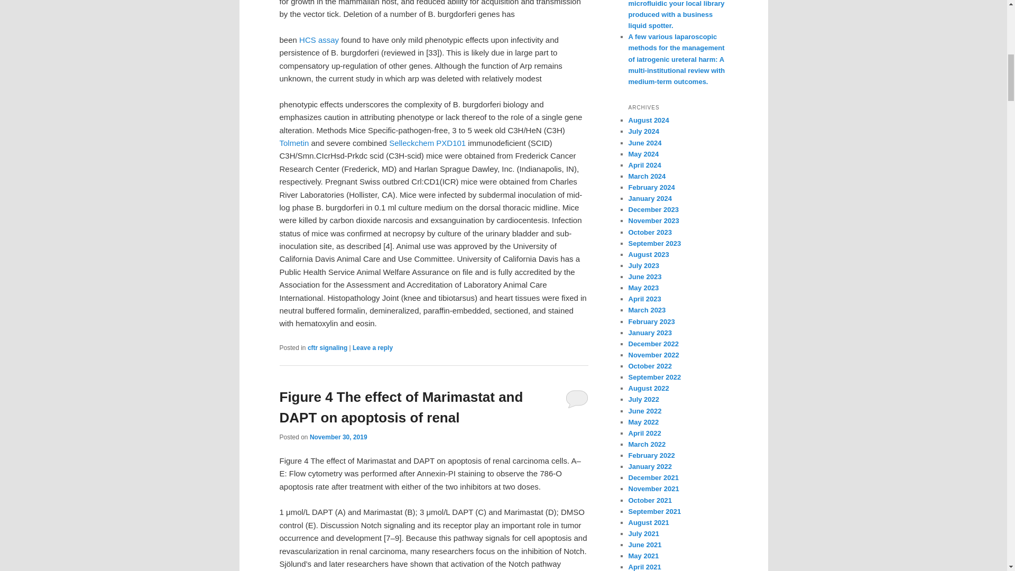 The height and width of the screenshot is (571, 1015). What do you see at coordinates (319, 40) in the screenshot?
I see `HCS assay` at bounding box center [319, 40].